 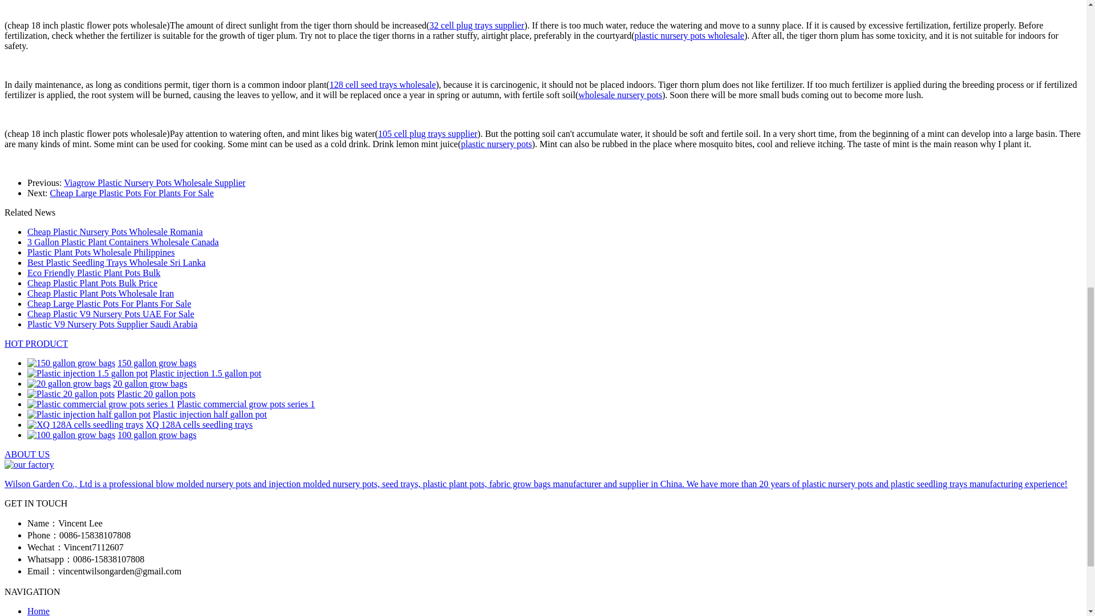 What do you see at coordinates (100, 252) in the screenshot?
I see `Plastic Plant Pots Wholesale Philippines` at bounding box center [100, 252].